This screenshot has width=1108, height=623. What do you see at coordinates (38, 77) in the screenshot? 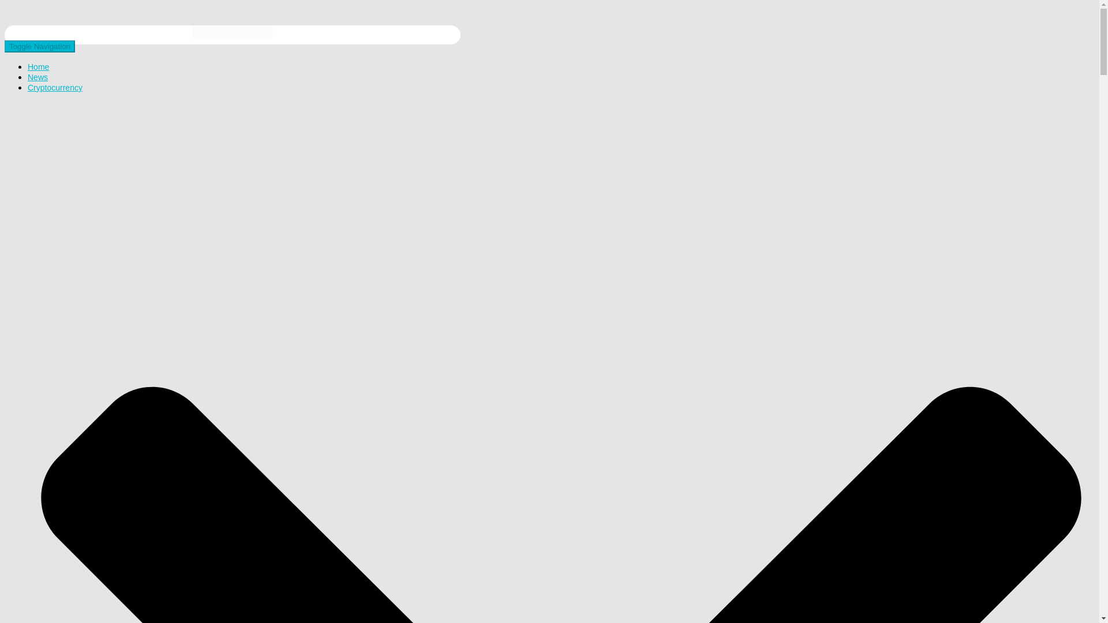
I see `News` at bounding box center [38, 77].